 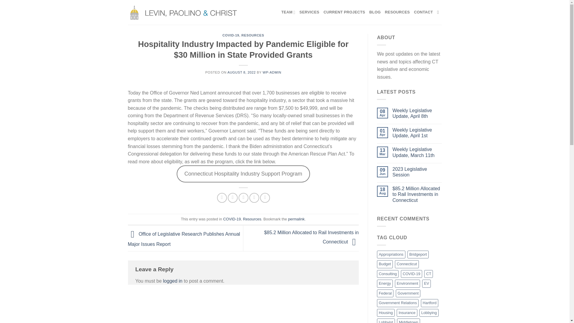 What do you see at coordinates (344, 12) in the screenshot?
I see `CURRENT PROJECTS` at bounding box center [344, 12].